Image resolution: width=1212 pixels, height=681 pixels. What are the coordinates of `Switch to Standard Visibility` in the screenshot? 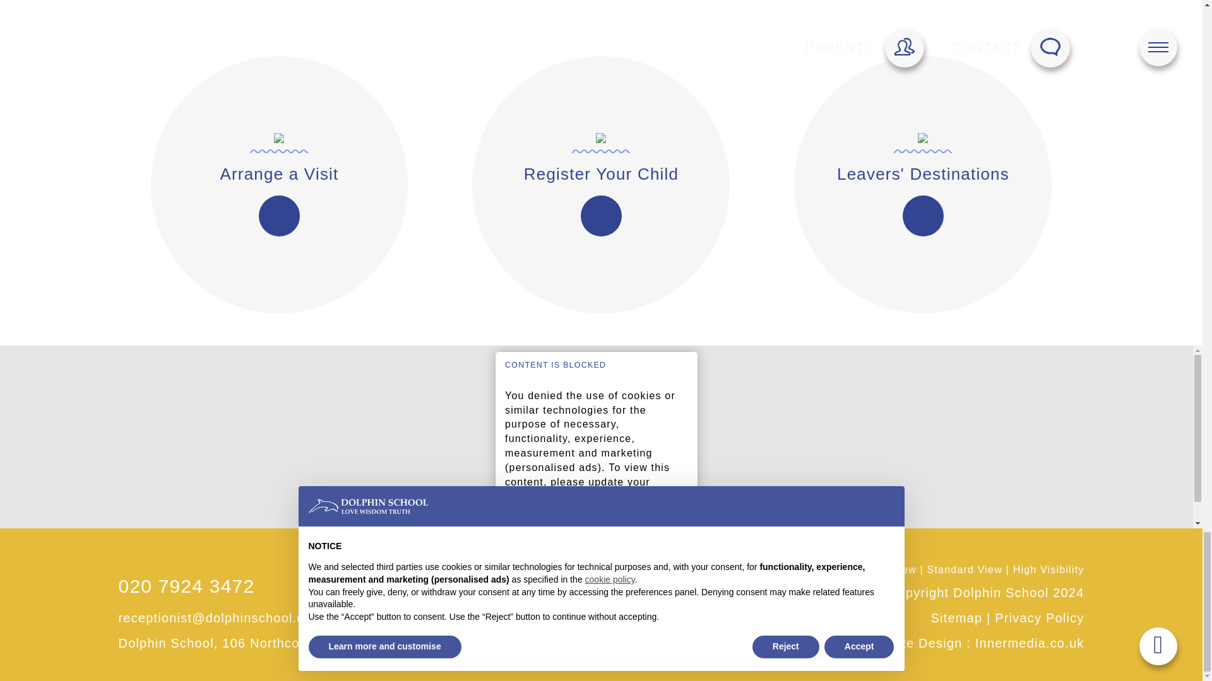 It's located at (965, 569).